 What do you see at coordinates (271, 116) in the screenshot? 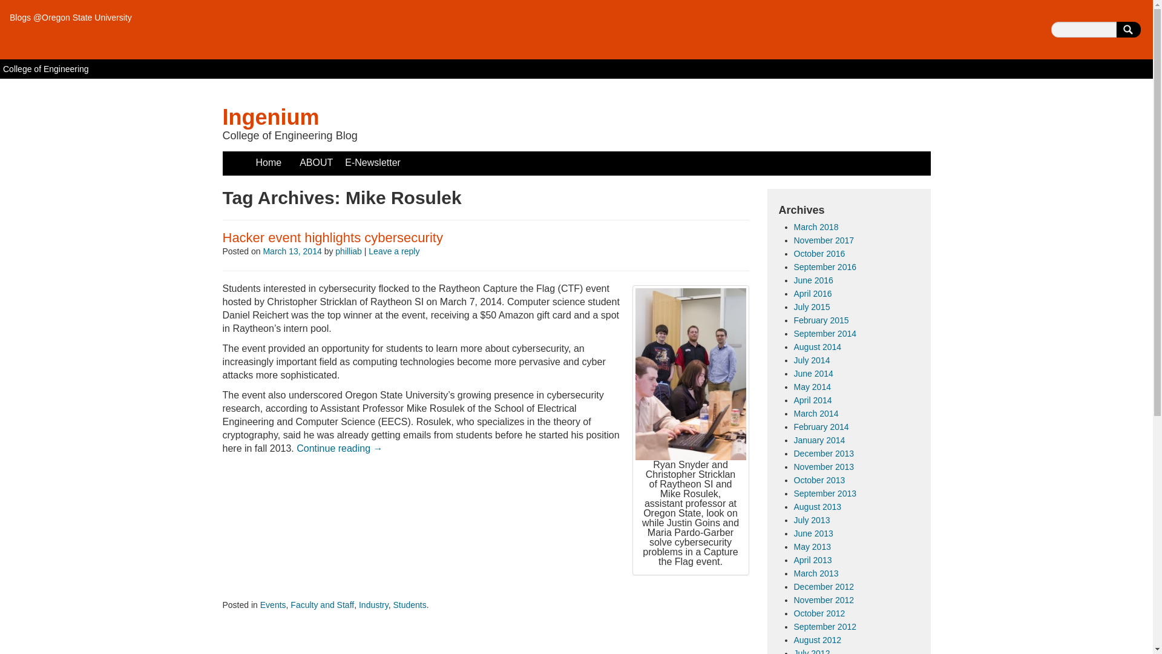
I see `Ingenium` at bounding box center [271, 116].